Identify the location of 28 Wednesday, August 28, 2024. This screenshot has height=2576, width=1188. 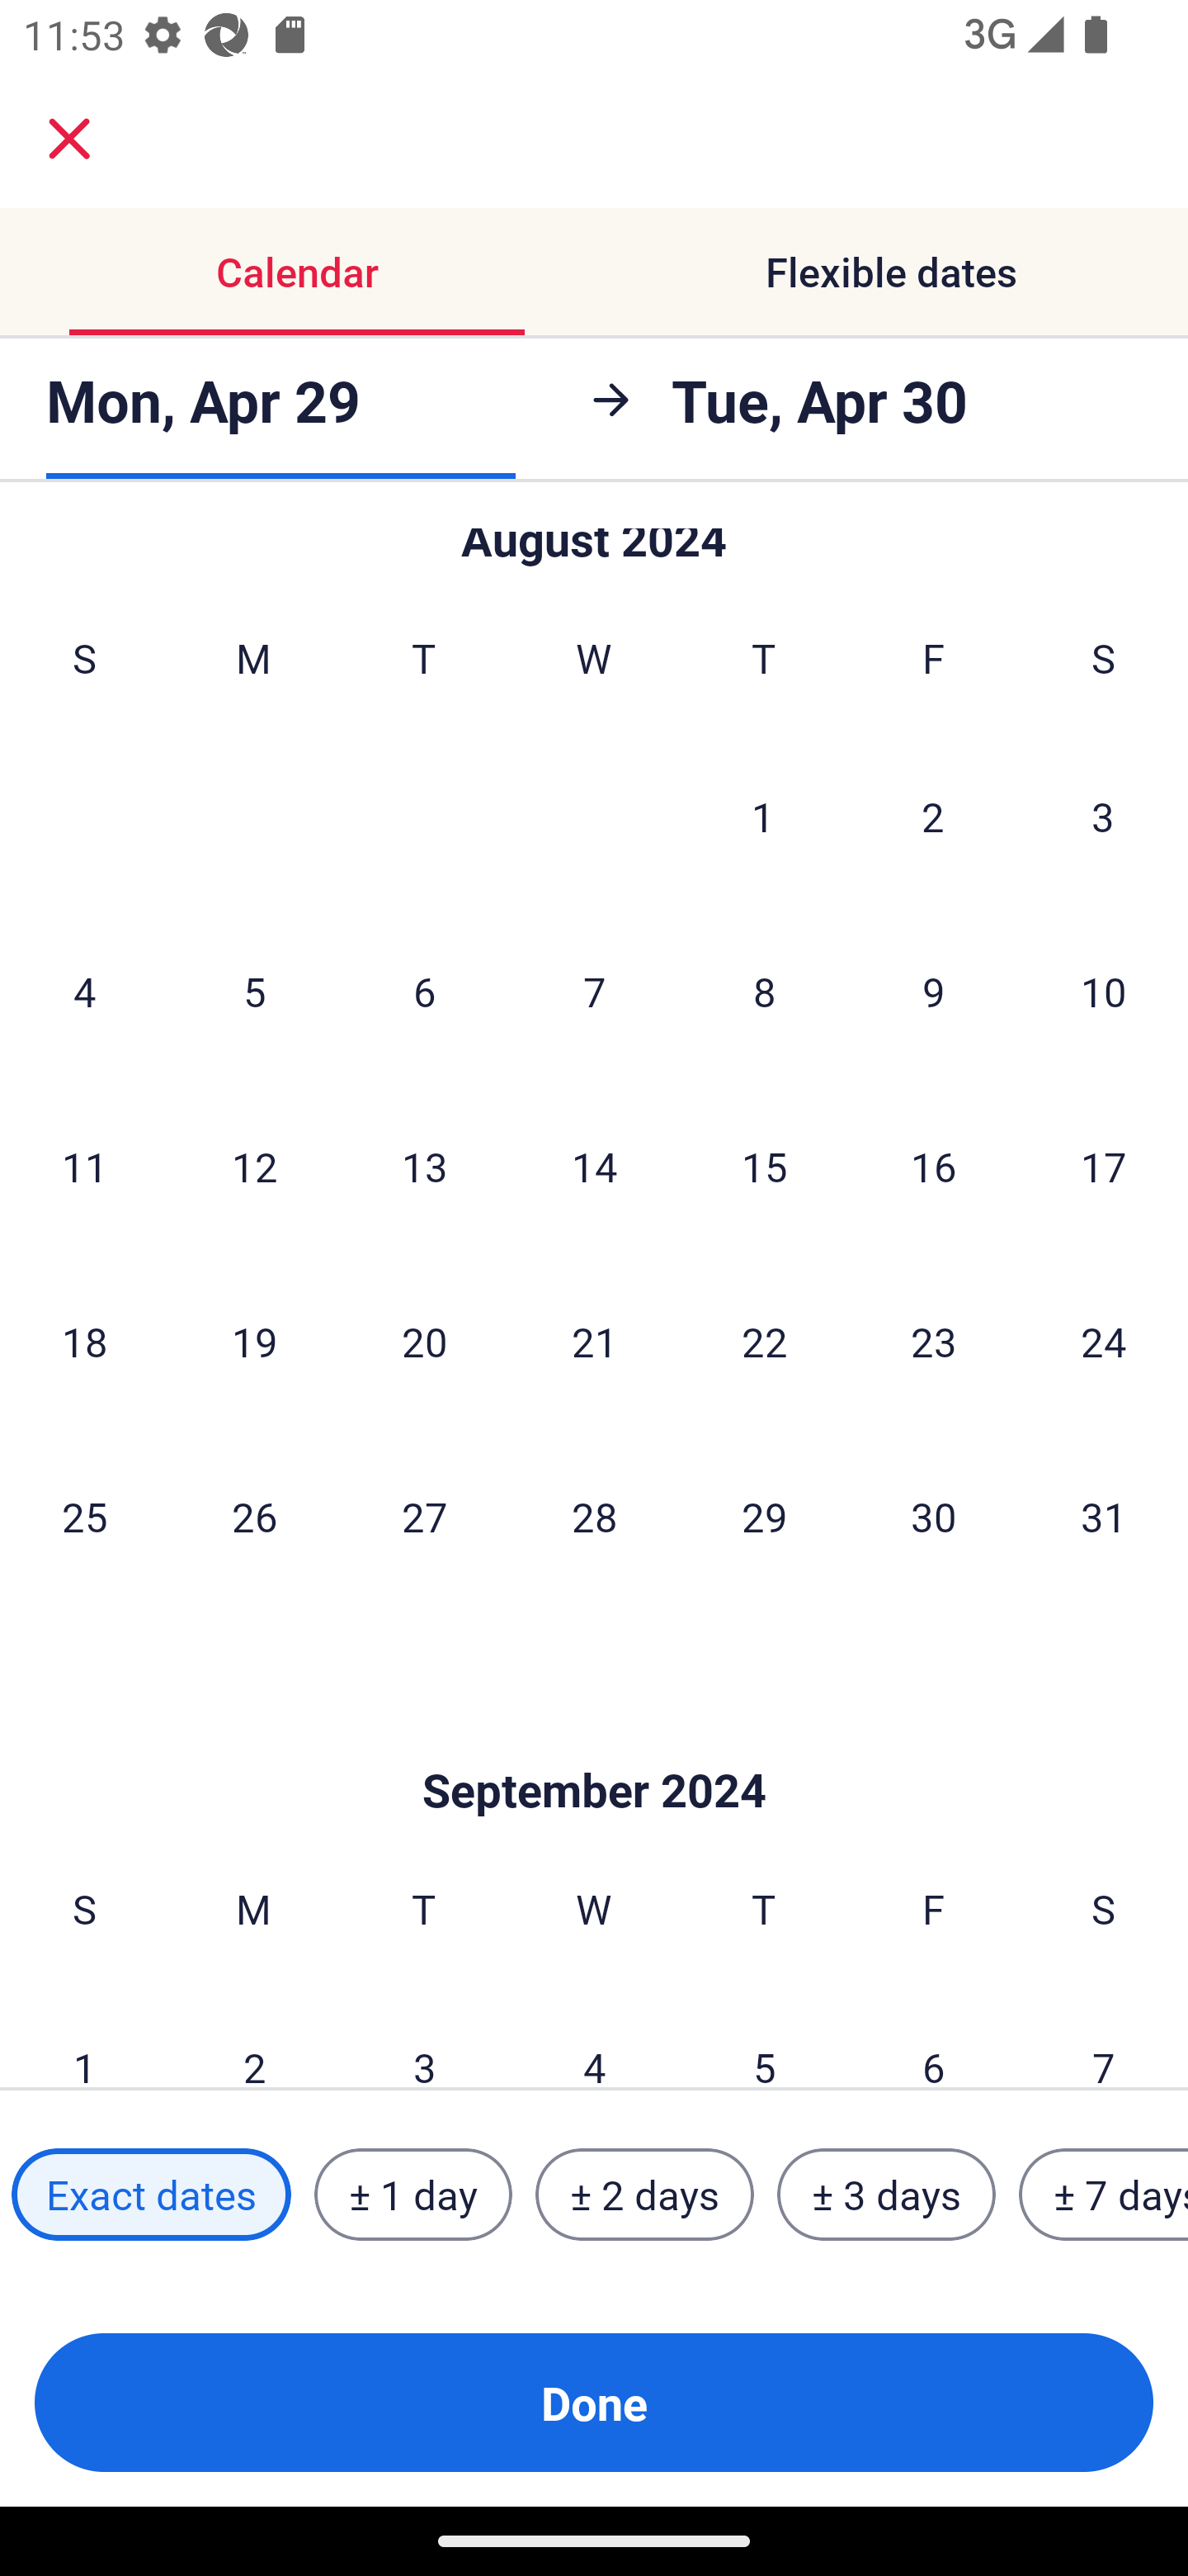
(594, 1516).